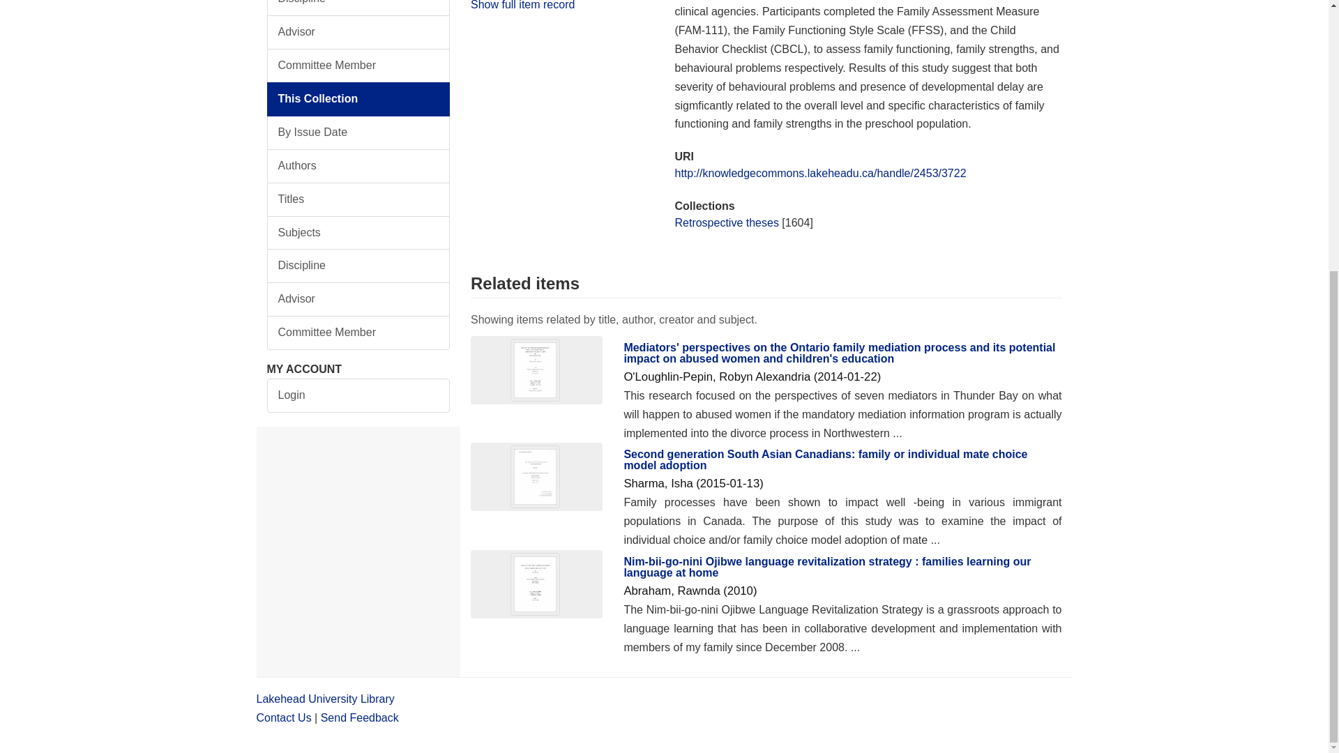 The width and height of the screenshot is (1339, 753). Describe the element at coordinates (358, 66) in the screenshot. I see `Committee Member` at that location.